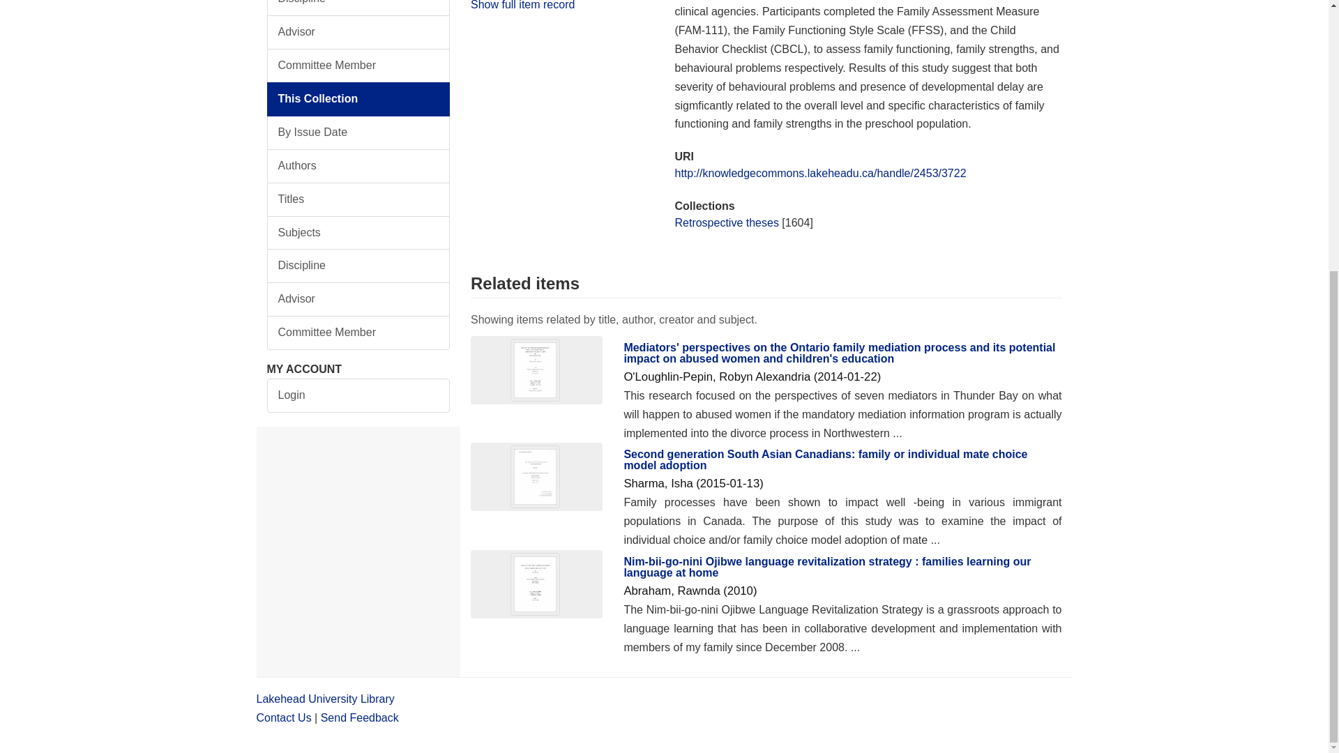 The width and height of the screenshot is (1339, 753). Describe the element at coordinates (358, 66) in the screenshot. I see `Committee Member` at that location.